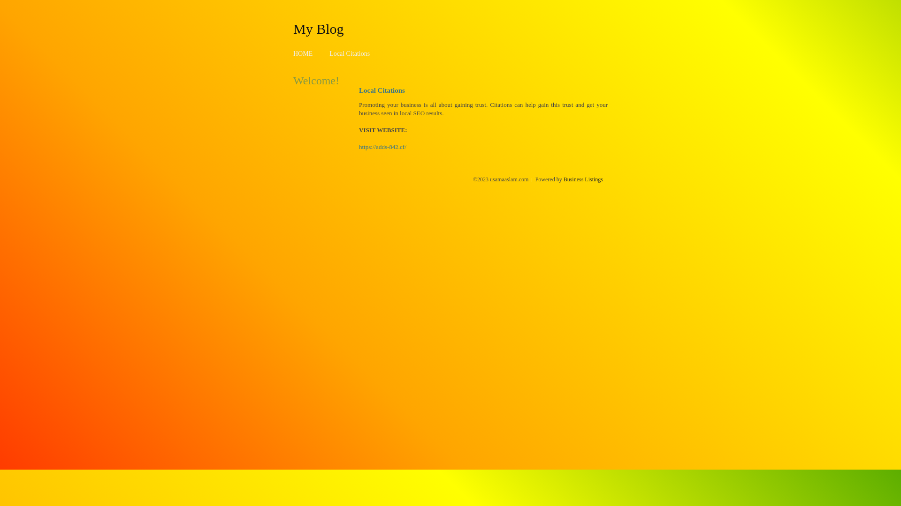 This screenshot has width=901, height=506. Describe the element at coordinates (319, 29) in the screenshot. I see `My Blog` at that location.